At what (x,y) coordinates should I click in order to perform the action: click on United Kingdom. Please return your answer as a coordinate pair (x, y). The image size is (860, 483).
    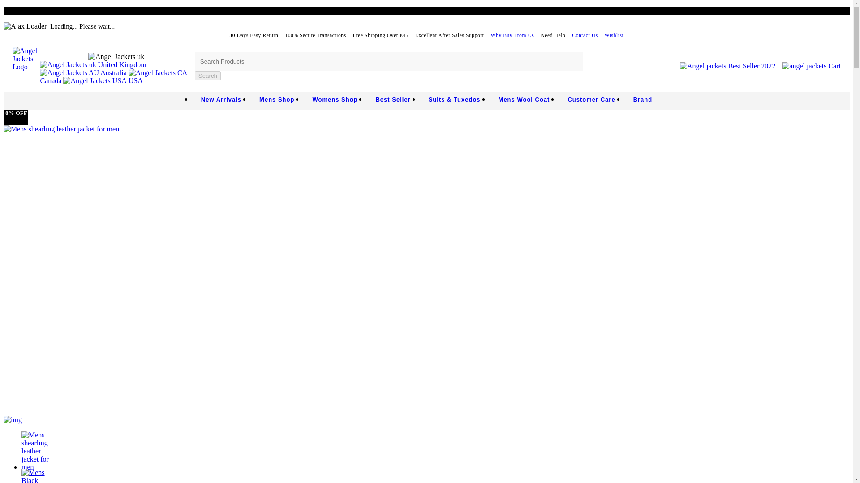
    Looking at the image, I should click on (93, 64).